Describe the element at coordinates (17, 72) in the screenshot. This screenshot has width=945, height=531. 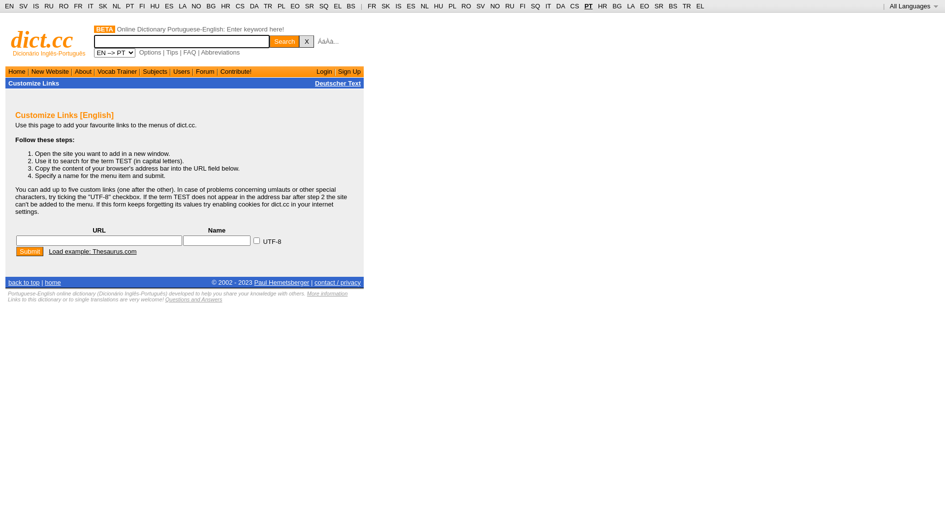
I see `Home` at that location.